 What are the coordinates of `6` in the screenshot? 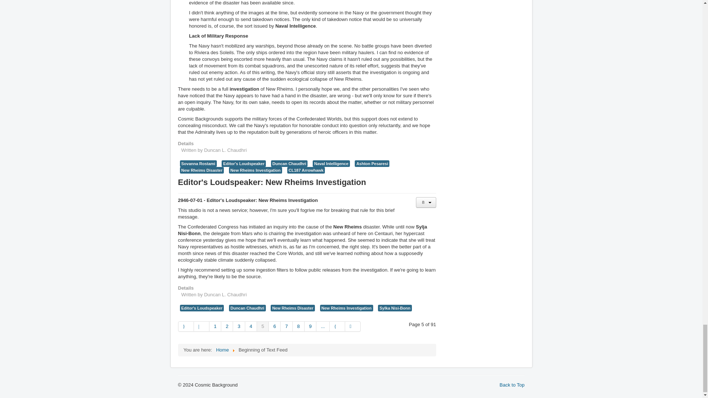 It's located at (274, 326).